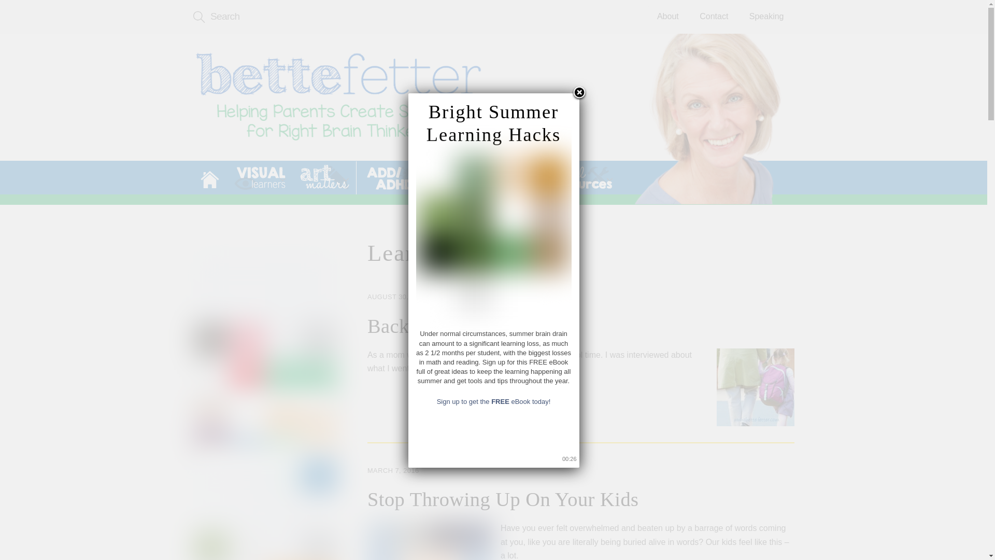 The image size is (995, 560). I want to click on Search, so click(338, 17).